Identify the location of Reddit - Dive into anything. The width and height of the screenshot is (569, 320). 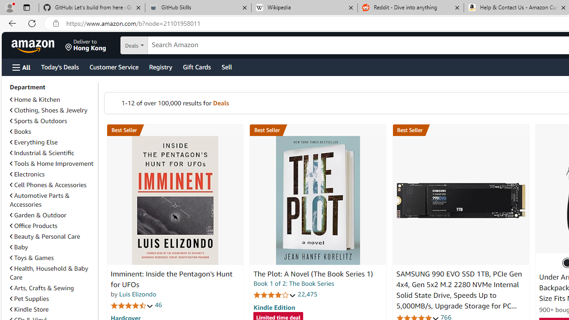
(411, 8).